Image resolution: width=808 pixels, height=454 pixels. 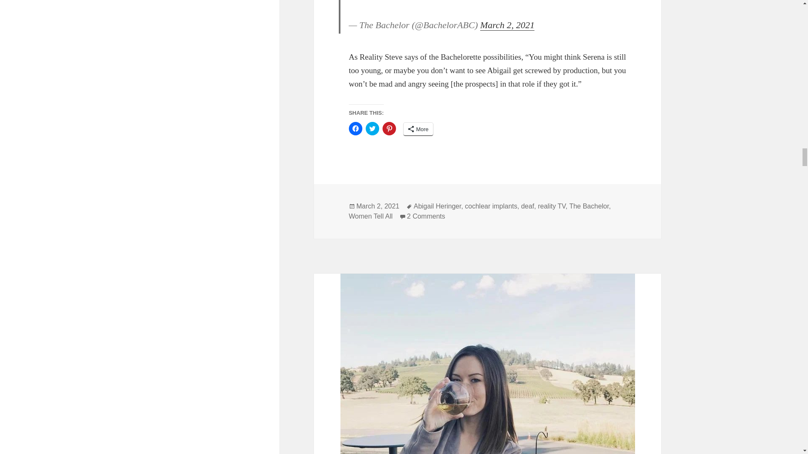 What do you see at coordinates (377, 206) in the screenshot?
I see `March 2, 2021` at bounding box center [377, 206].